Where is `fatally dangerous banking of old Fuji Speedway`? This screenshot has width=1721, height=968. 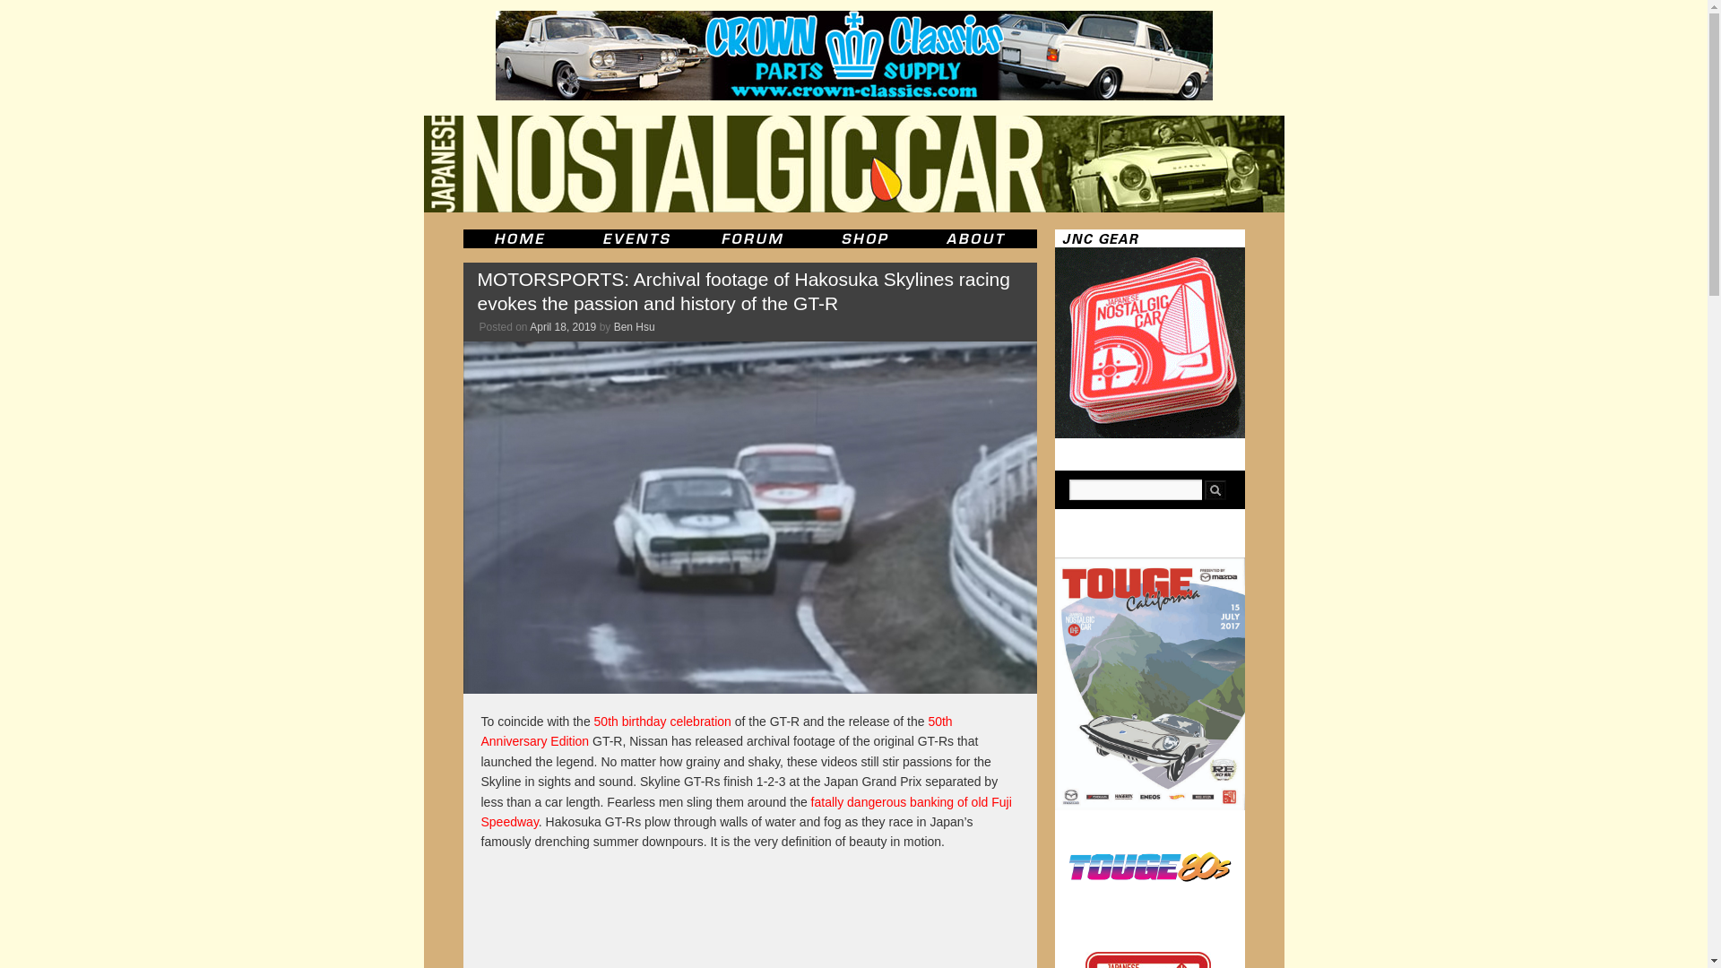 fatally dangerous banking of old Fuji Speedway is located at coordinates (746, 811).